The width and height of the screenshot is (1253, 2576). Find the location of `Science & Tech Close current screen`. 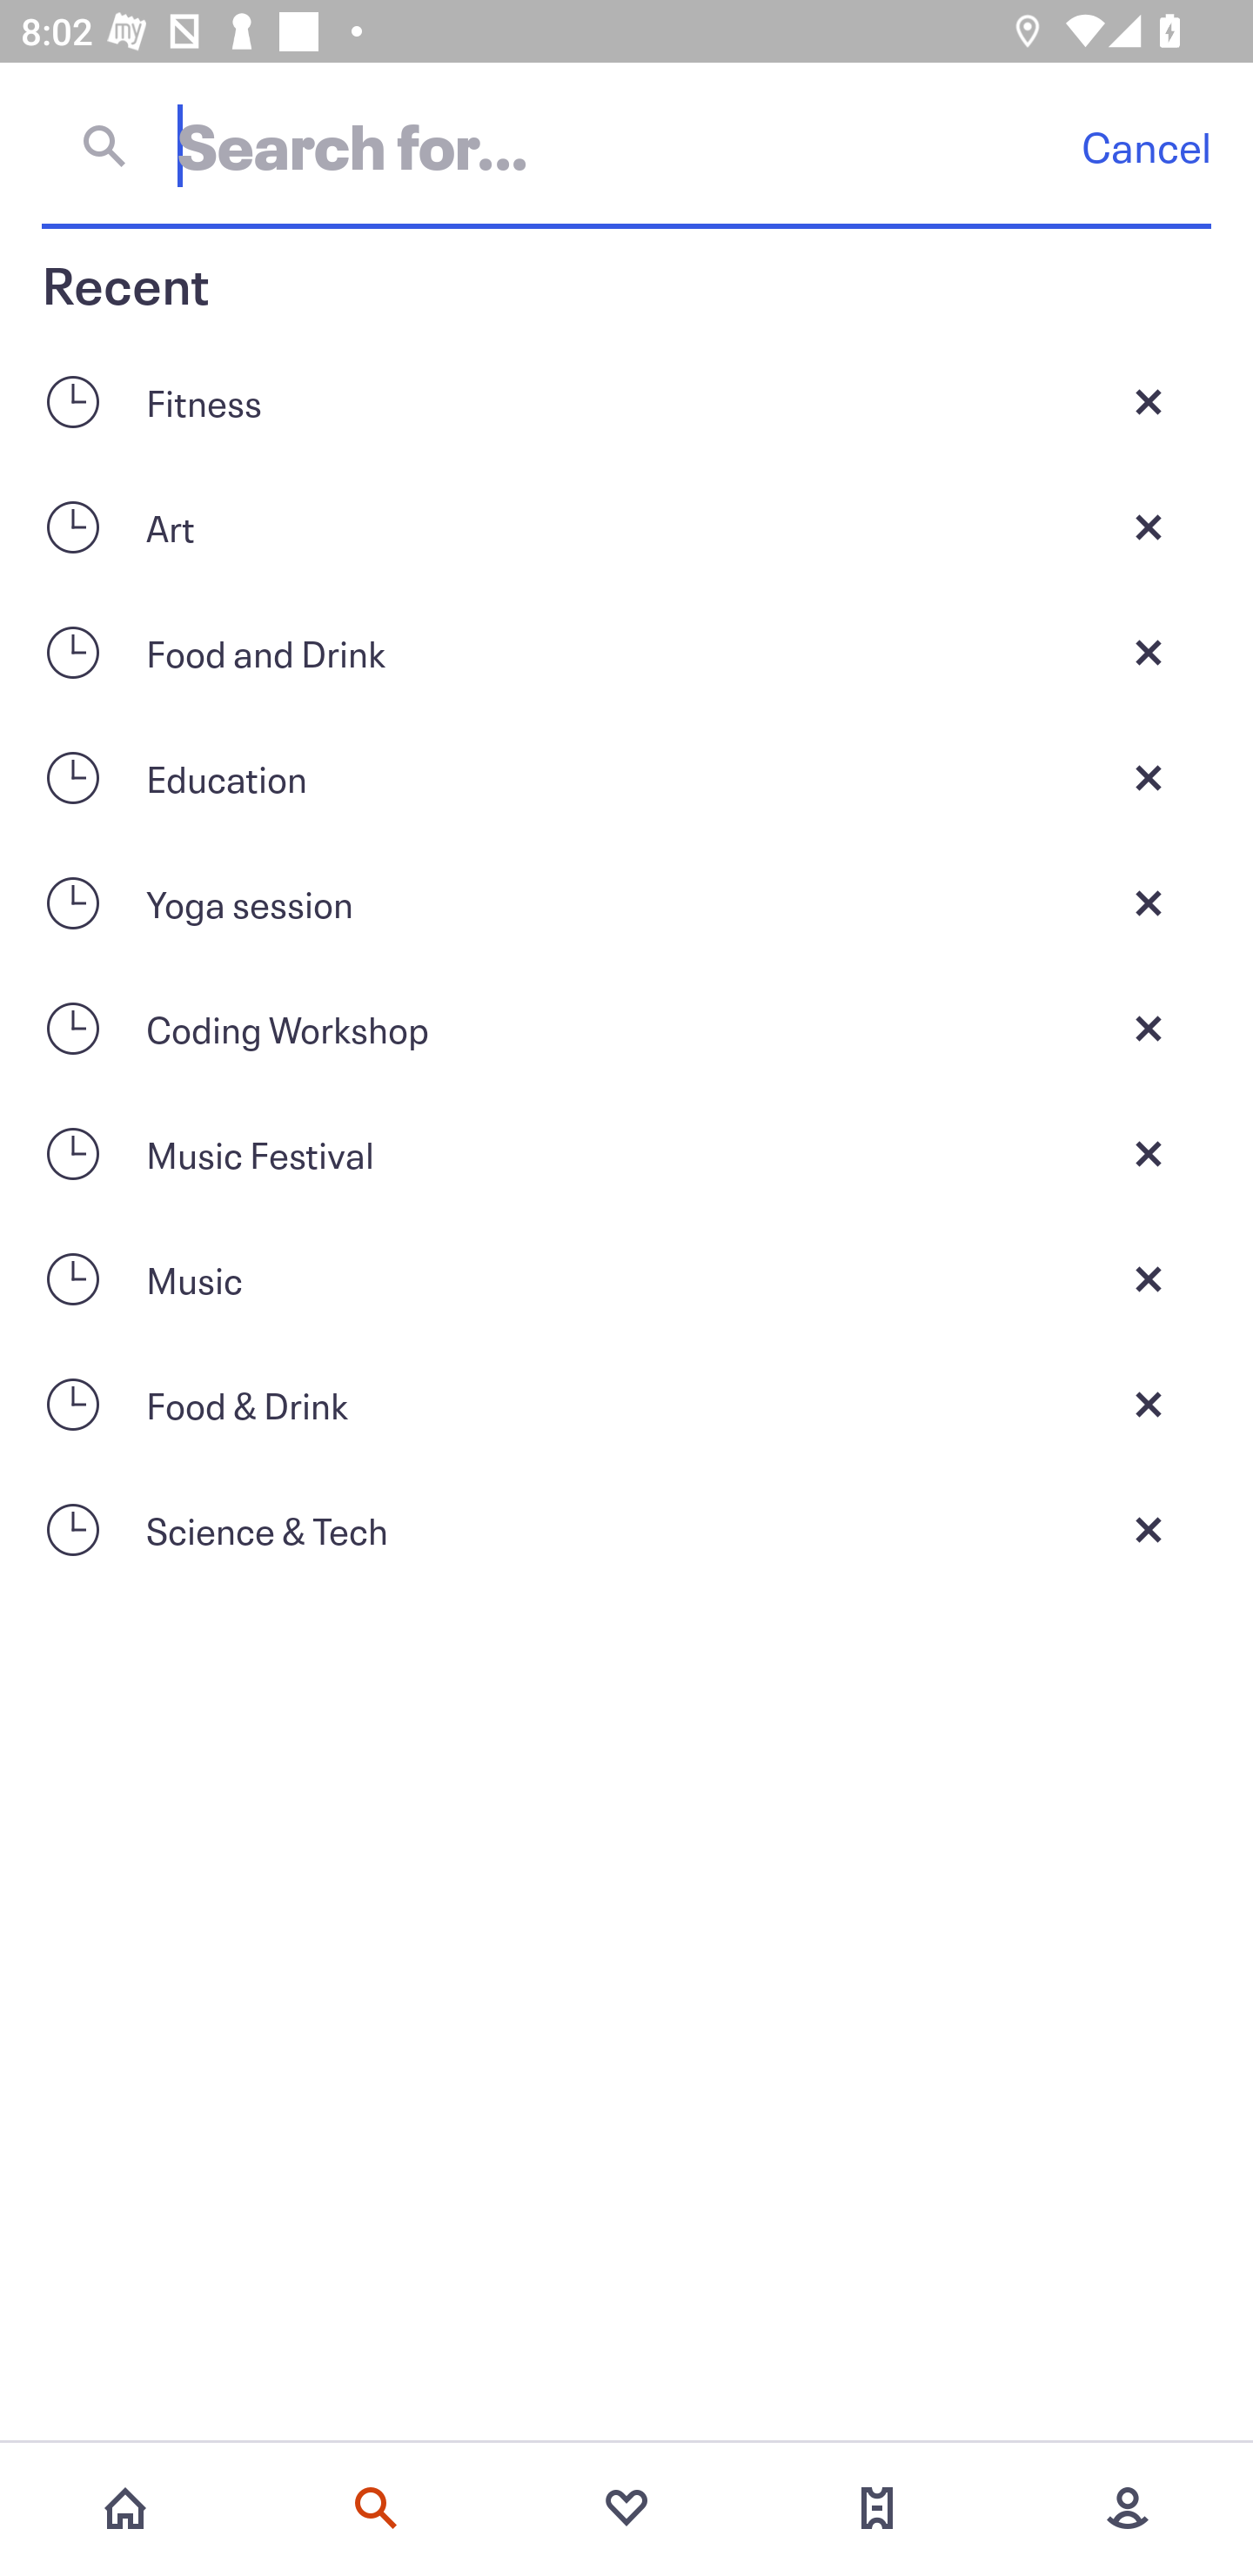

Science & Tech Close current screen is located at coordinates (626, 1530).